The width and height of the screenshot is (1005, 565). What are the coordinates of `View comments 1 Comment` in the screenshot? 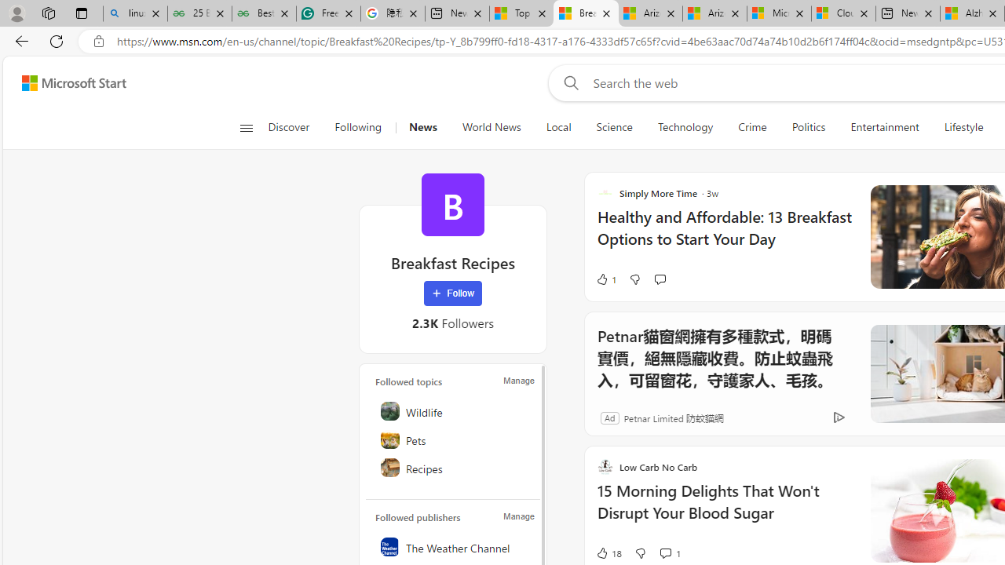 It's located at (669, 552).